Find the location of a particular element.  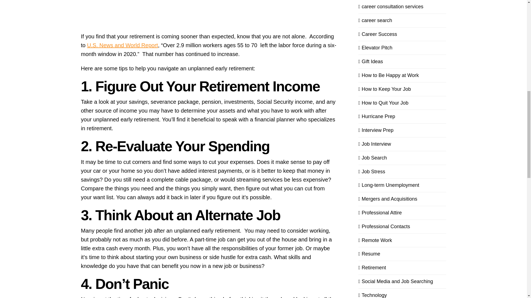

Career Success is located at coordinates (402, 34).